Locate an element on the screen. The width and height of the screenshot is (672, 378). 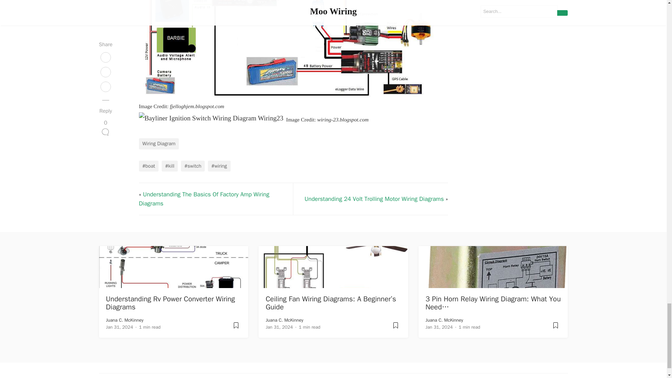
Wiring Diagram is located at coordinates (159, 143).